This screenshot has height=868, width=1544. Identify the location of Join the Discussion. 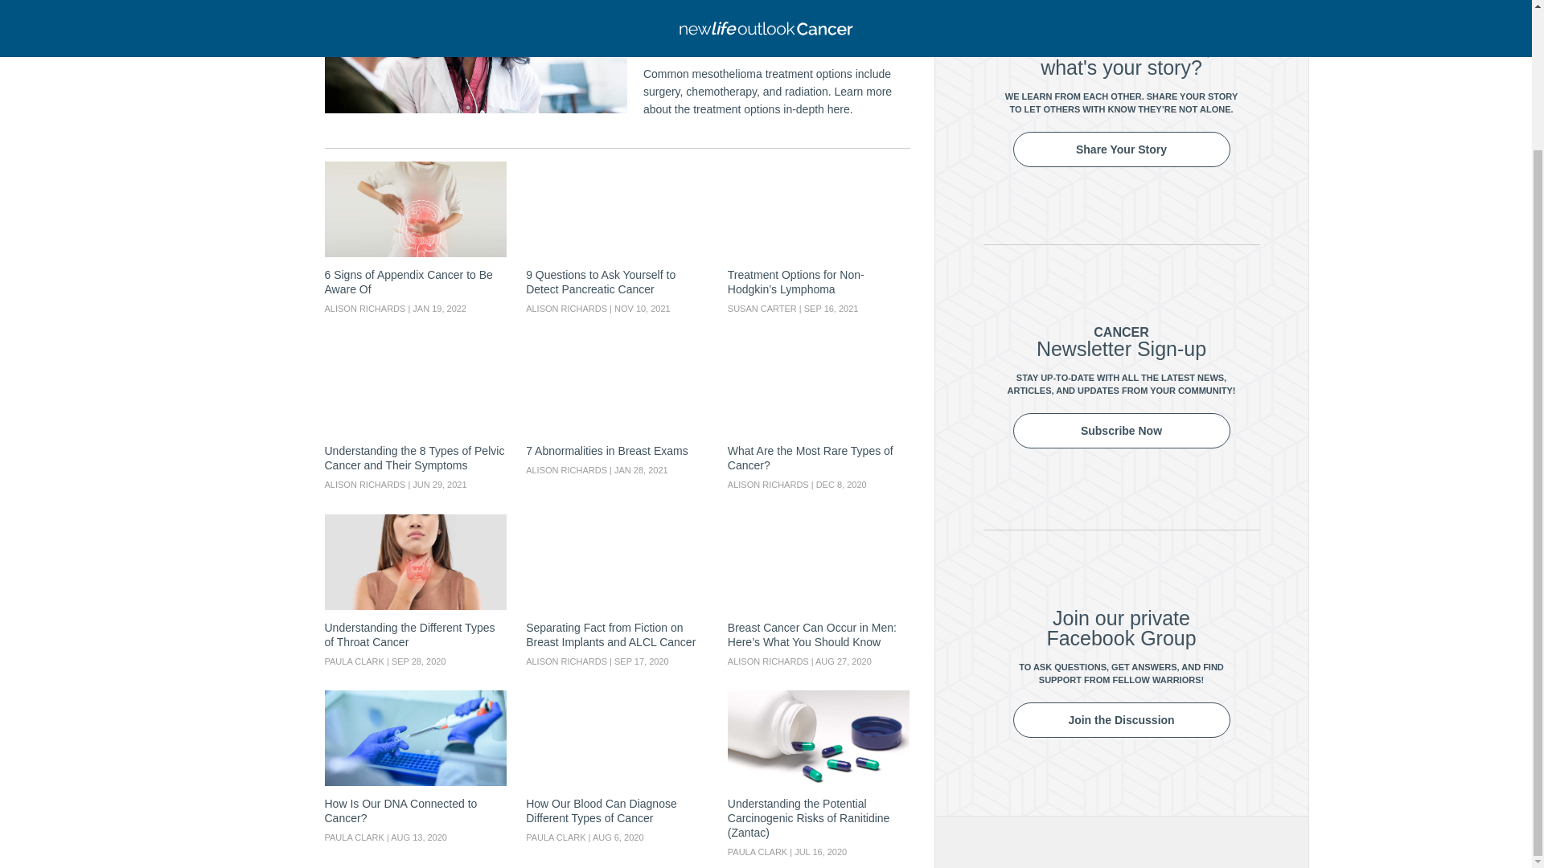
(1121, 720).